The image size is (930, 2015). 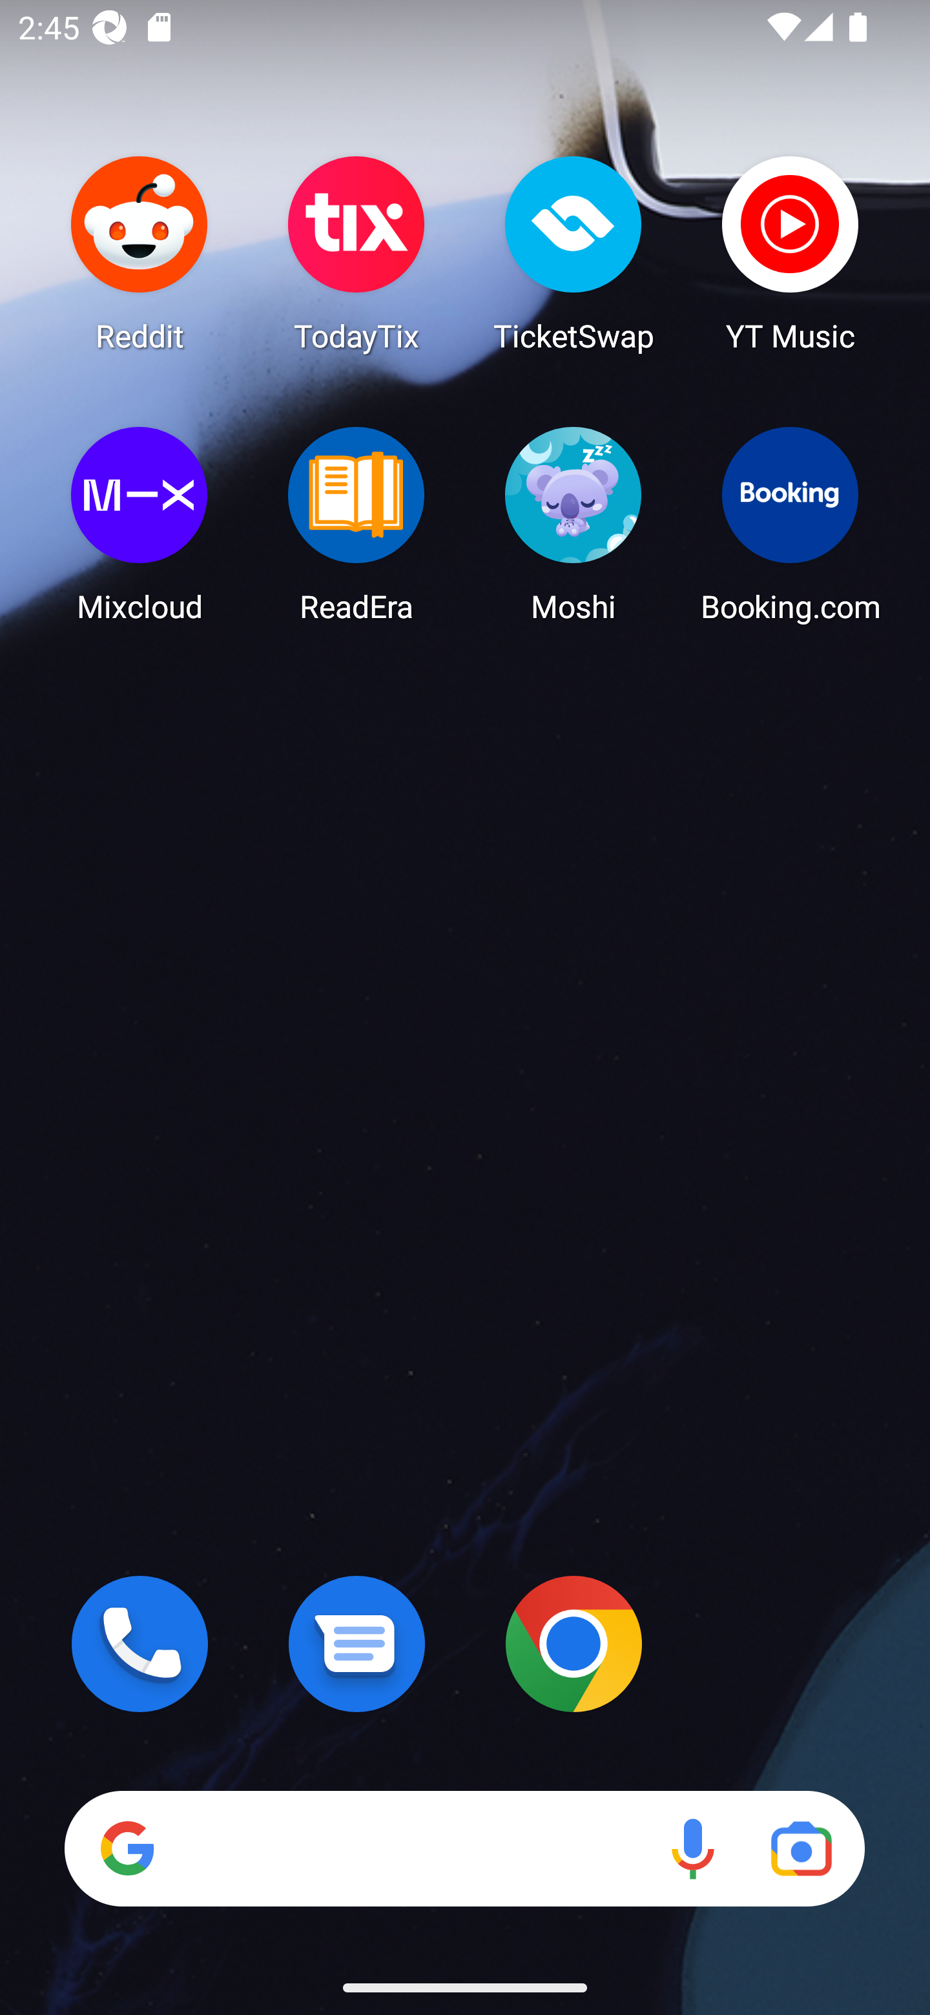 What do you see at coordinates (356, 253) in the screenshot?
I see `TodayTix` at bounding box center [356, 253].